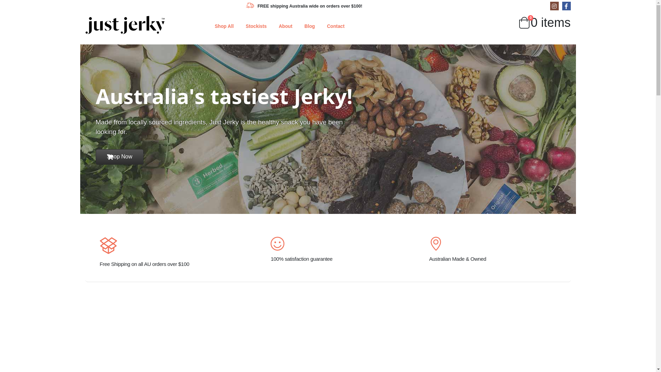 This screenshot has height=372, width=661. Describe the element at coordinates (554, 6) in the screenshot. I see `Instagram` at that location.